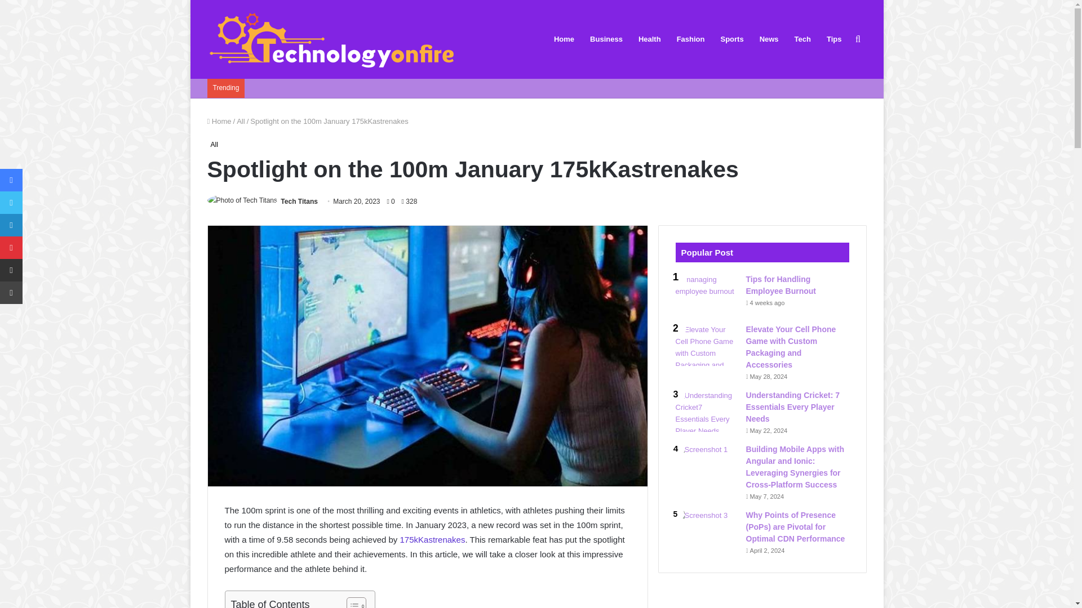  What do you see at coordinates (691, 39) in the screenshot?
I see `Fashion` at bounding box center [691, 39].